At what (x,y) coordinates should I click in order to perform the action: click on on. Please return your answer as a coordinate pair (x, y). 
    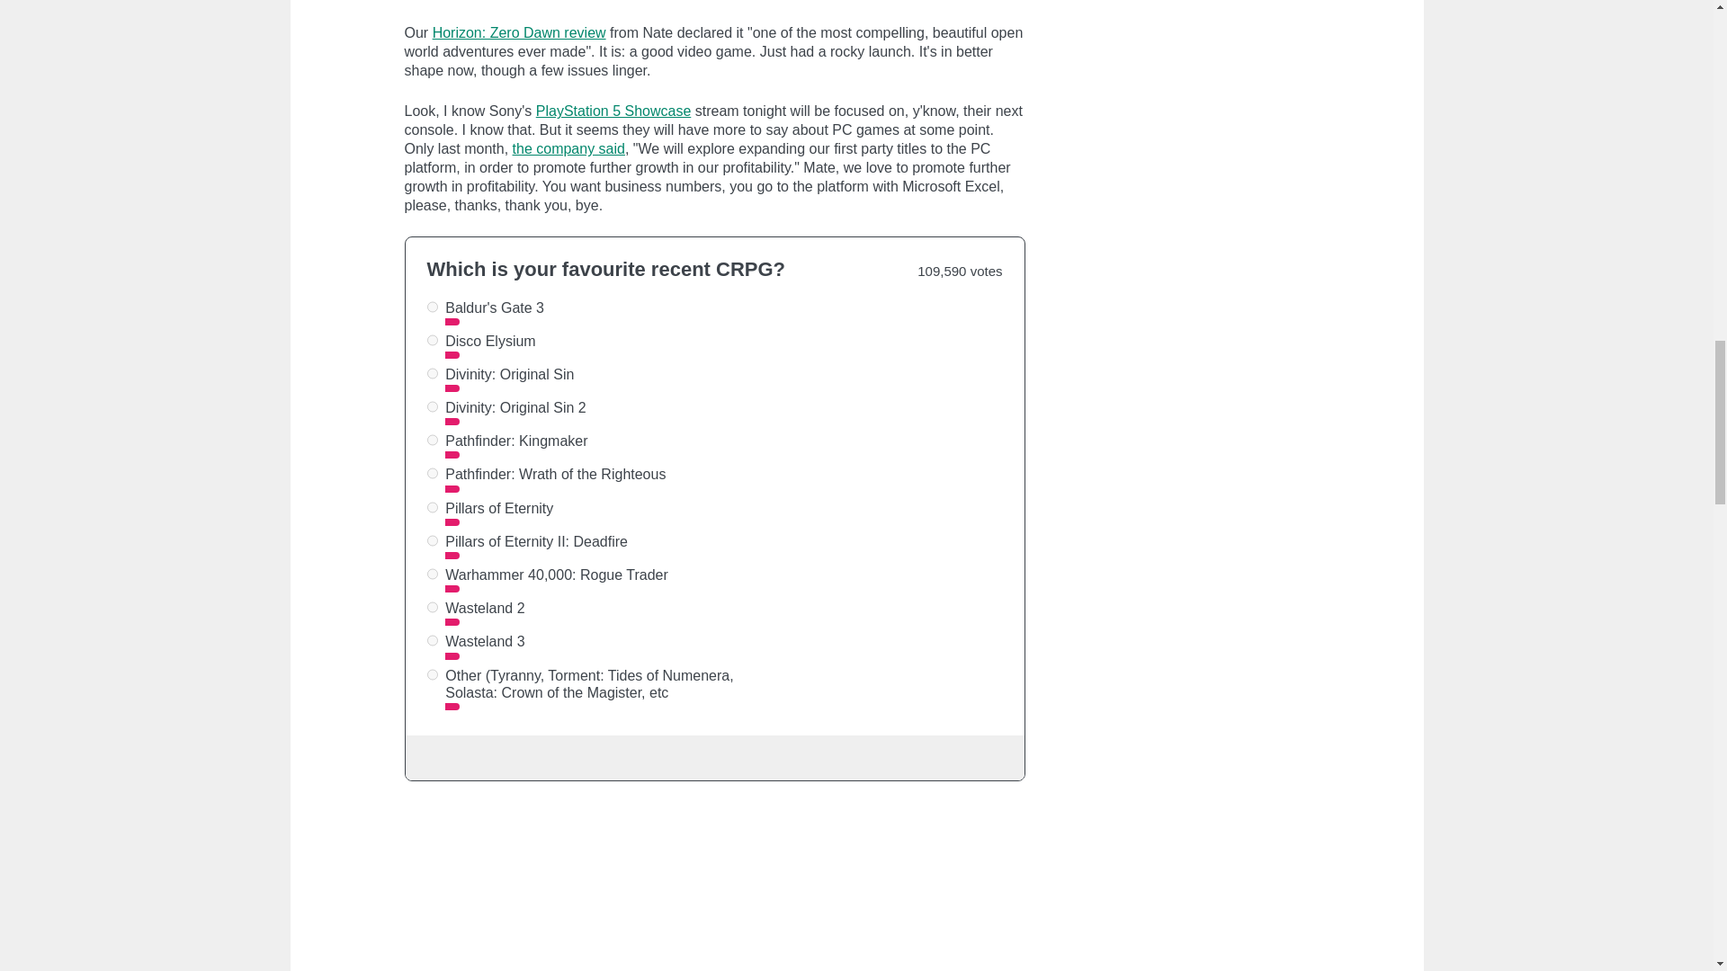
    Looking at the image, I should click on (432, 439).